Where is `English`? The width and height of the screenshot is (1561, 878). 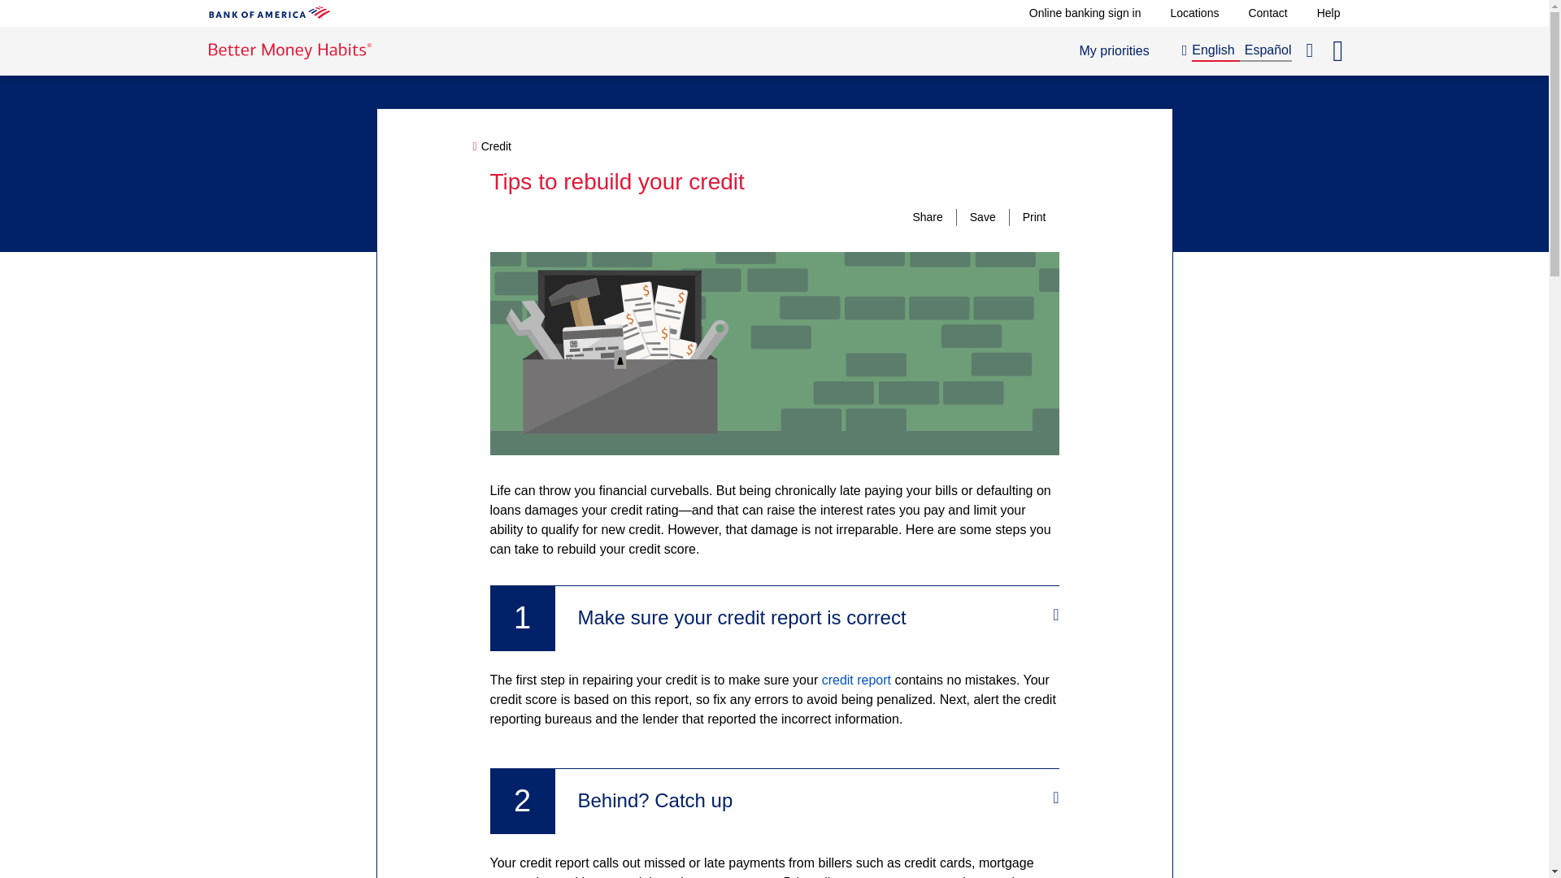
English is located at coordinates (1210, 50).